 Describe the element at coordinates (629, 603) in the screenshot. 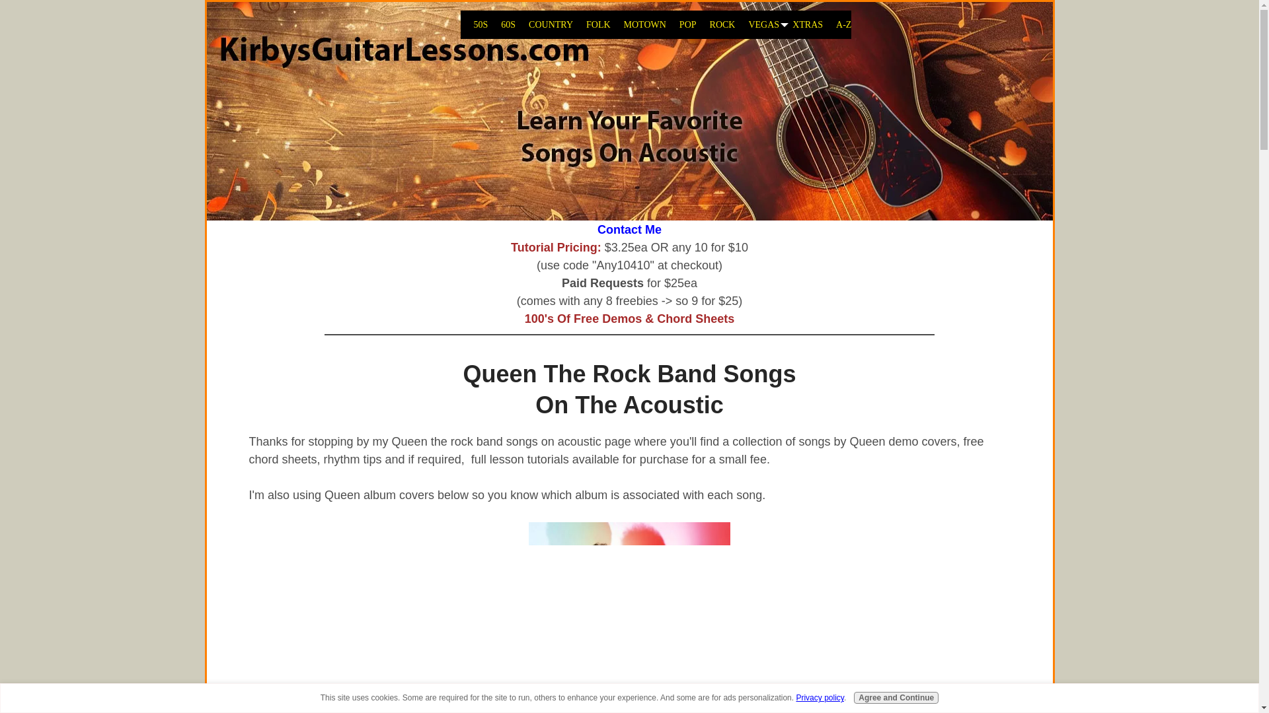

I see `Queen The Rock Band Songs` at that location.